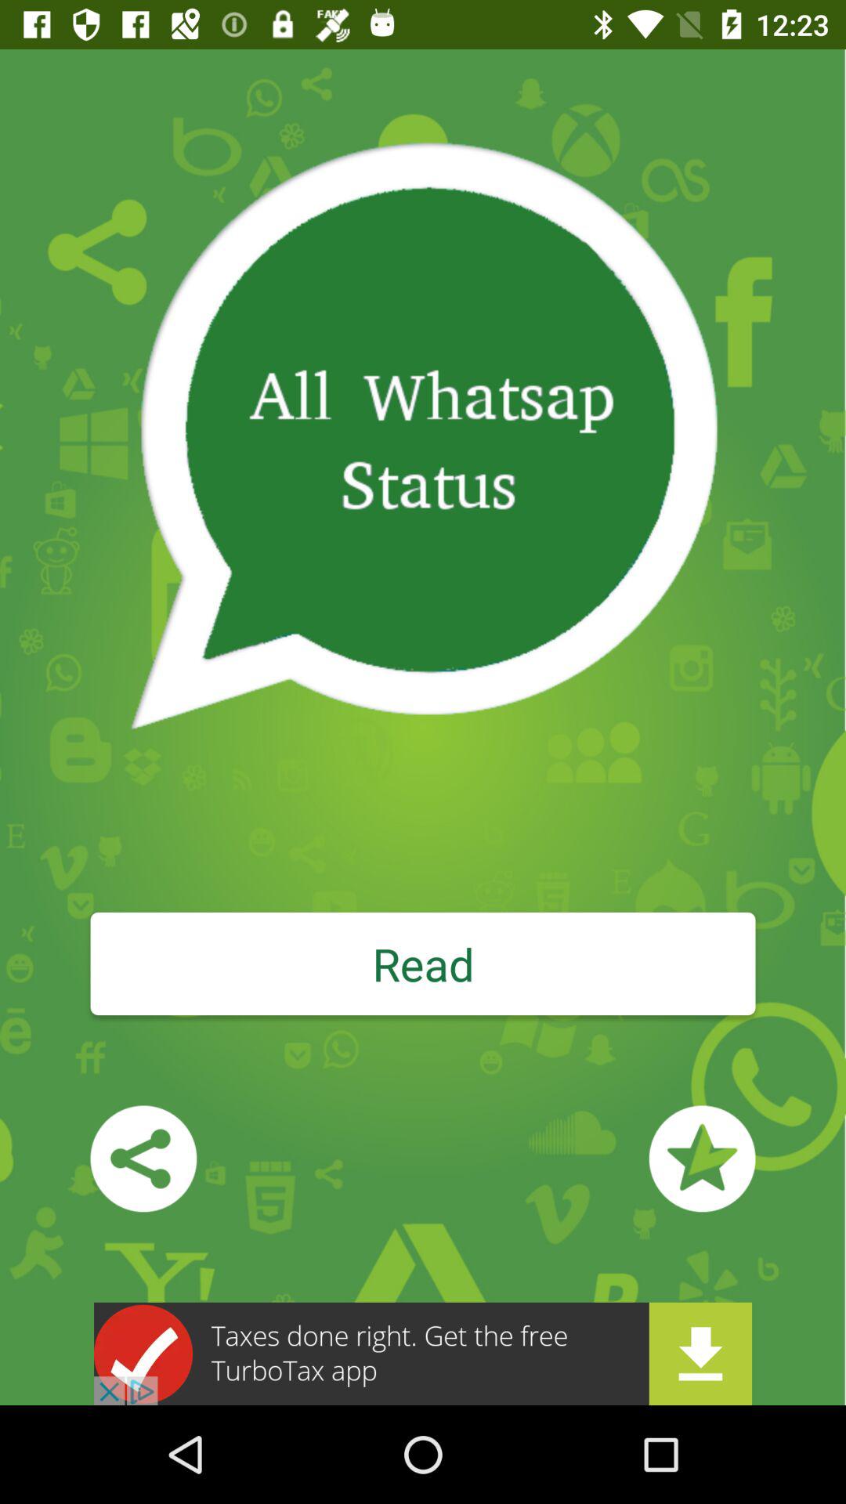 This screenshot has height=1504, width=846. I want to click on share the app, so click(143, 1159).